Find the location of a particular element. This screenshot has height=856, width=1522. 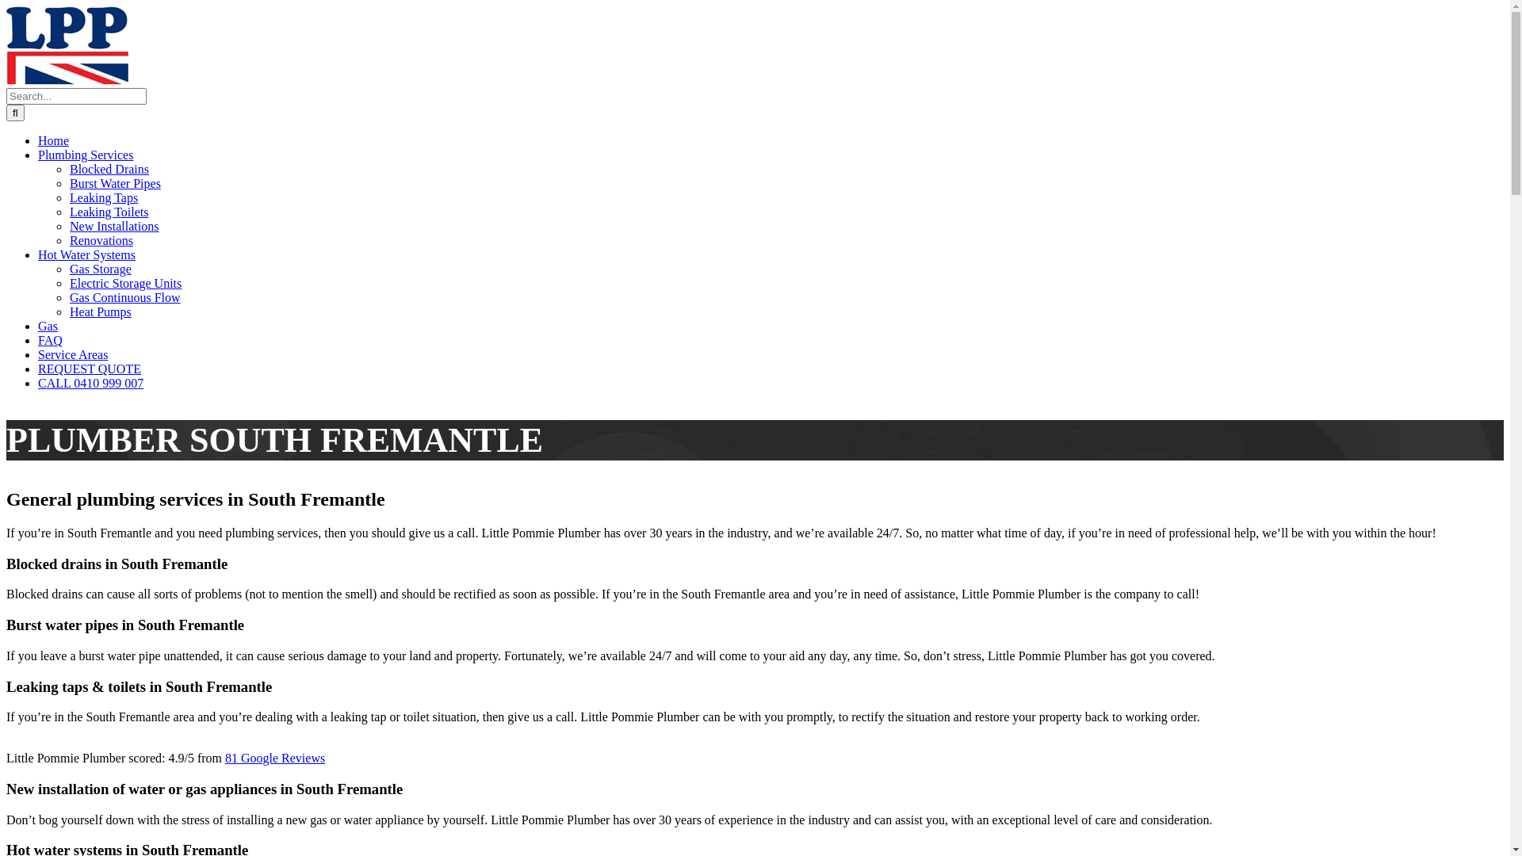

Heat Pumps is located at coordinates (101, 311).